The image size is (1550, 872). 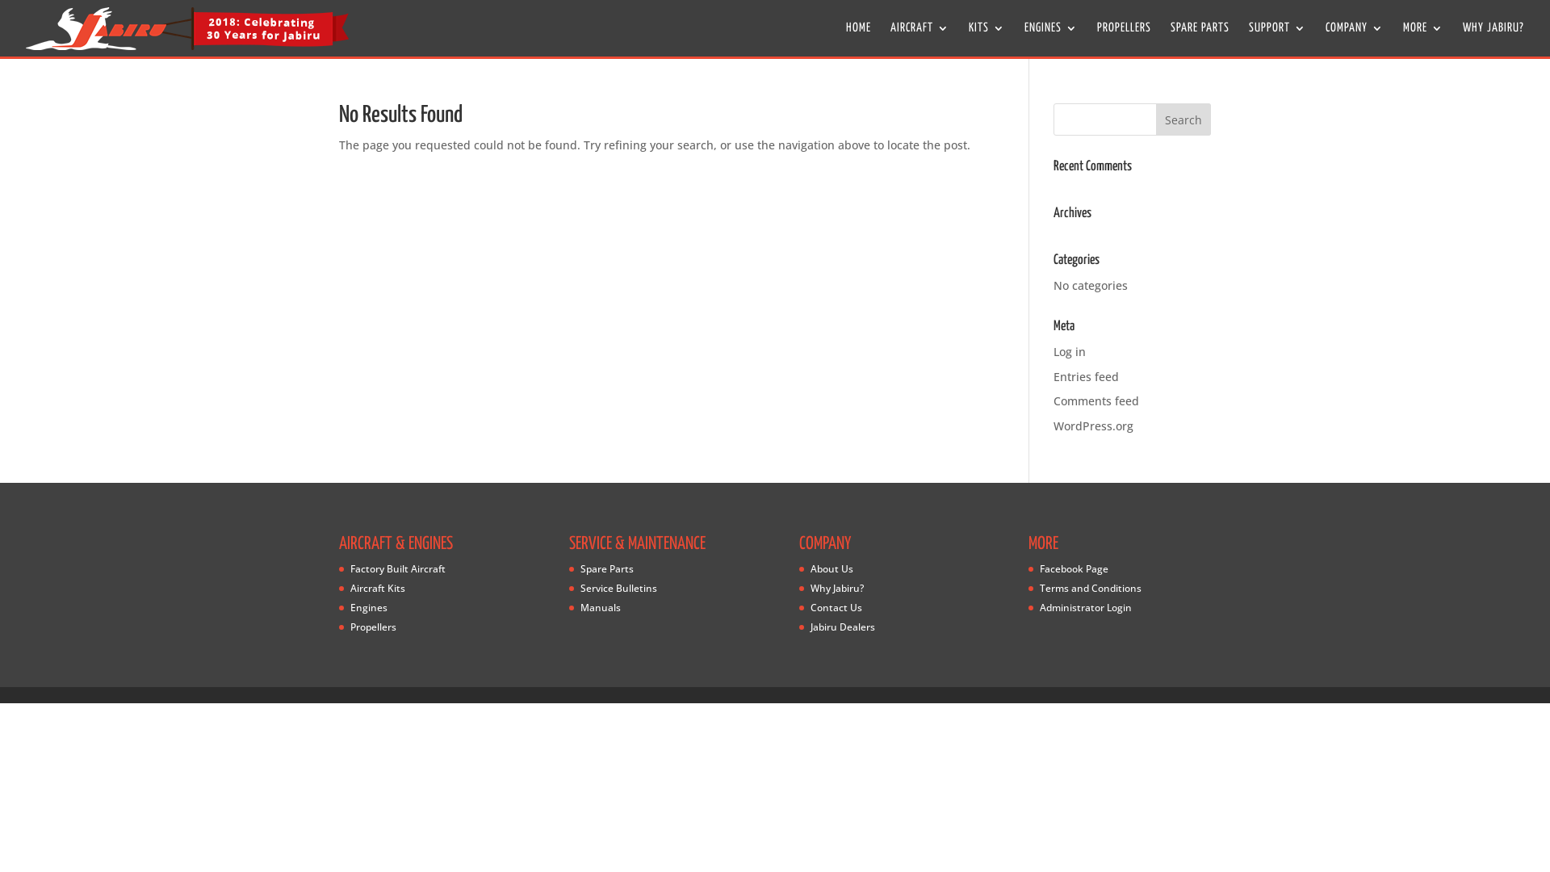 I want to click on Factory Built Aircraft, so click(x=398, y=568).